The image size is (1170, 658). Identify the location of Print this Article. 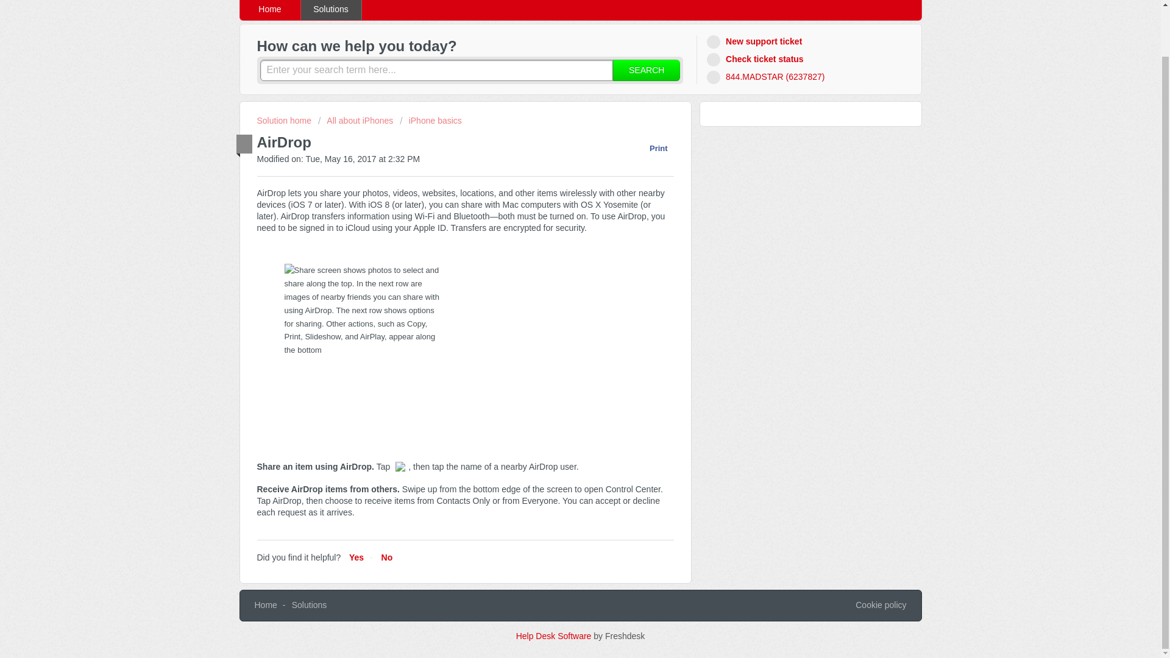
(652, 148).